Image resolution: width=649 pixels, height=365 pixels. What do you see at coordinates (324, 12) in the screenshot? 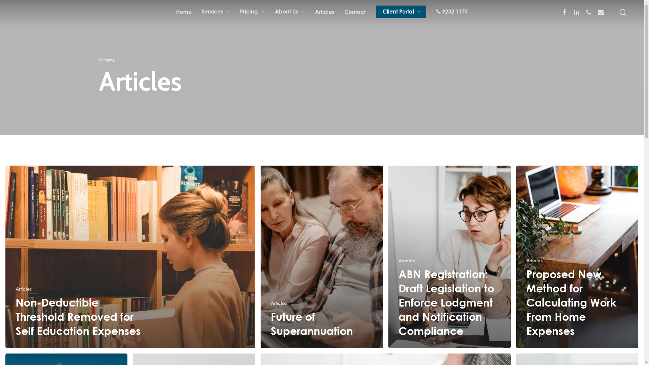
I see `Articles` at bounding box center [324, 12].